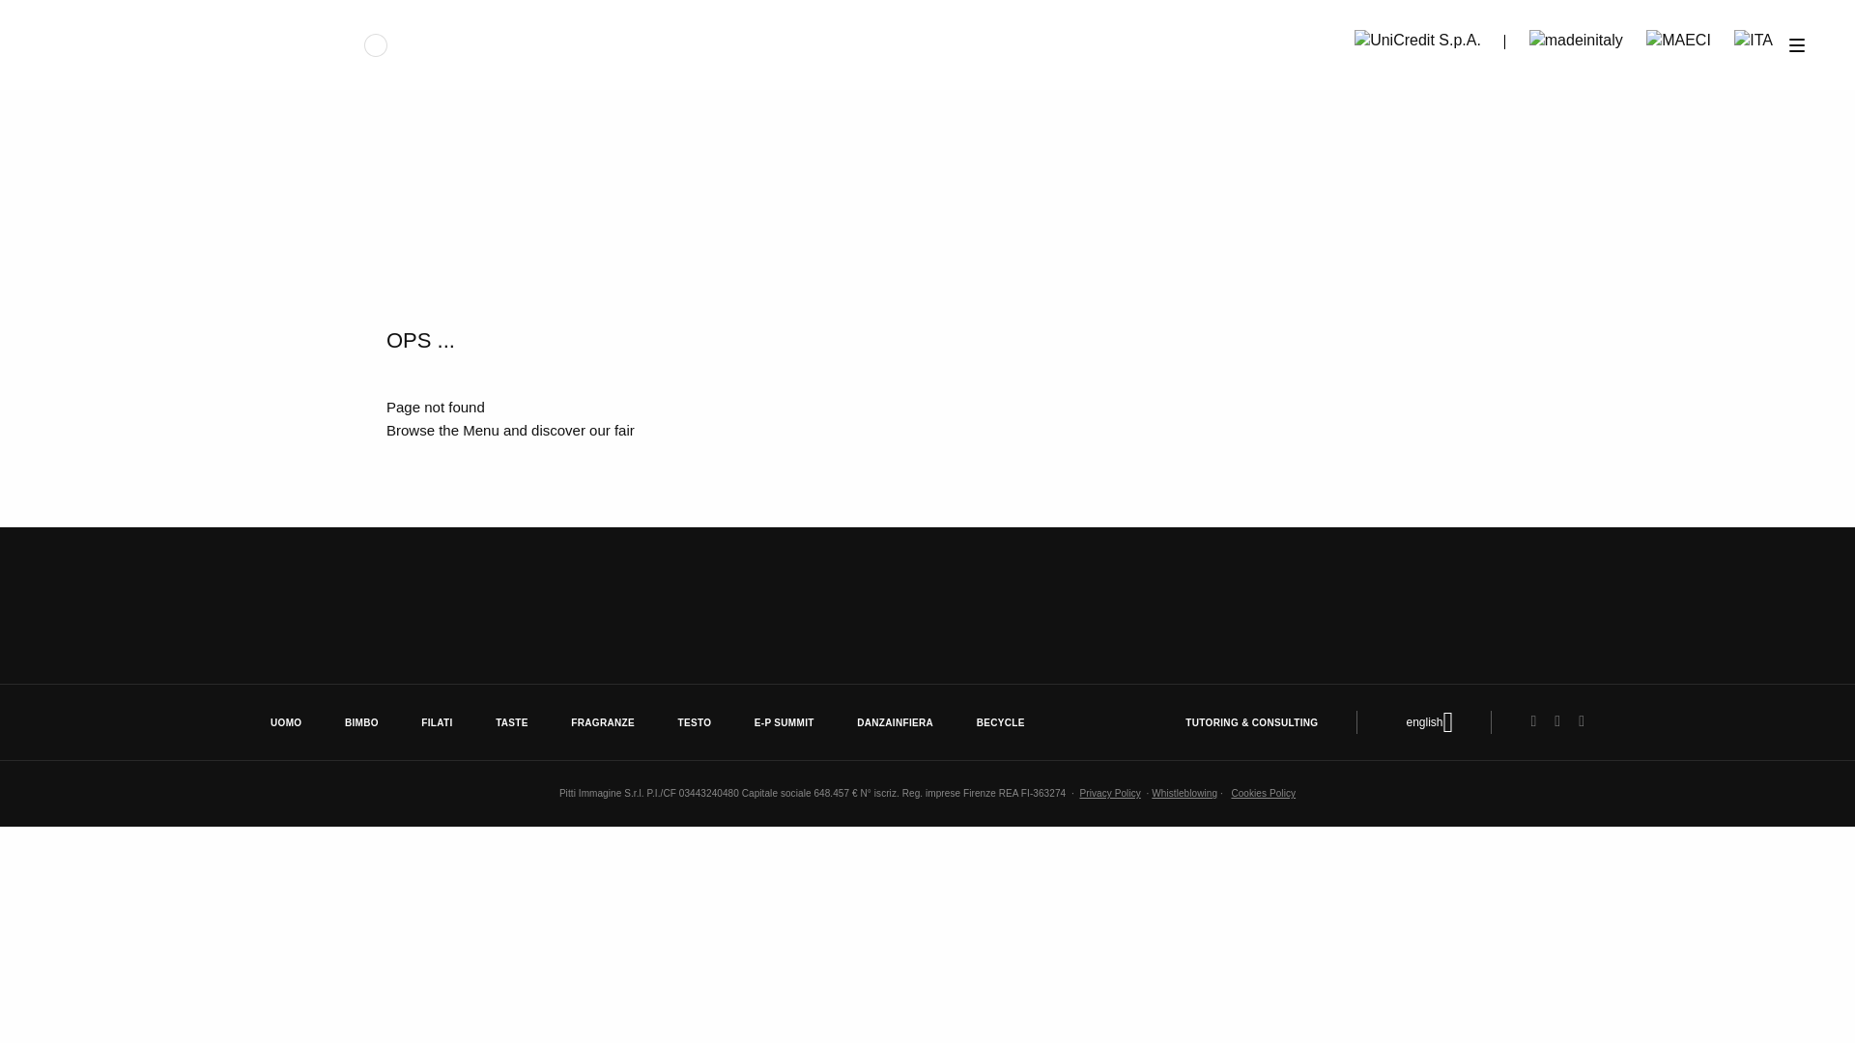  Describe the element at coordinates (785, 722) in the screenshot. I see `E-P SUMMIT` at that location.